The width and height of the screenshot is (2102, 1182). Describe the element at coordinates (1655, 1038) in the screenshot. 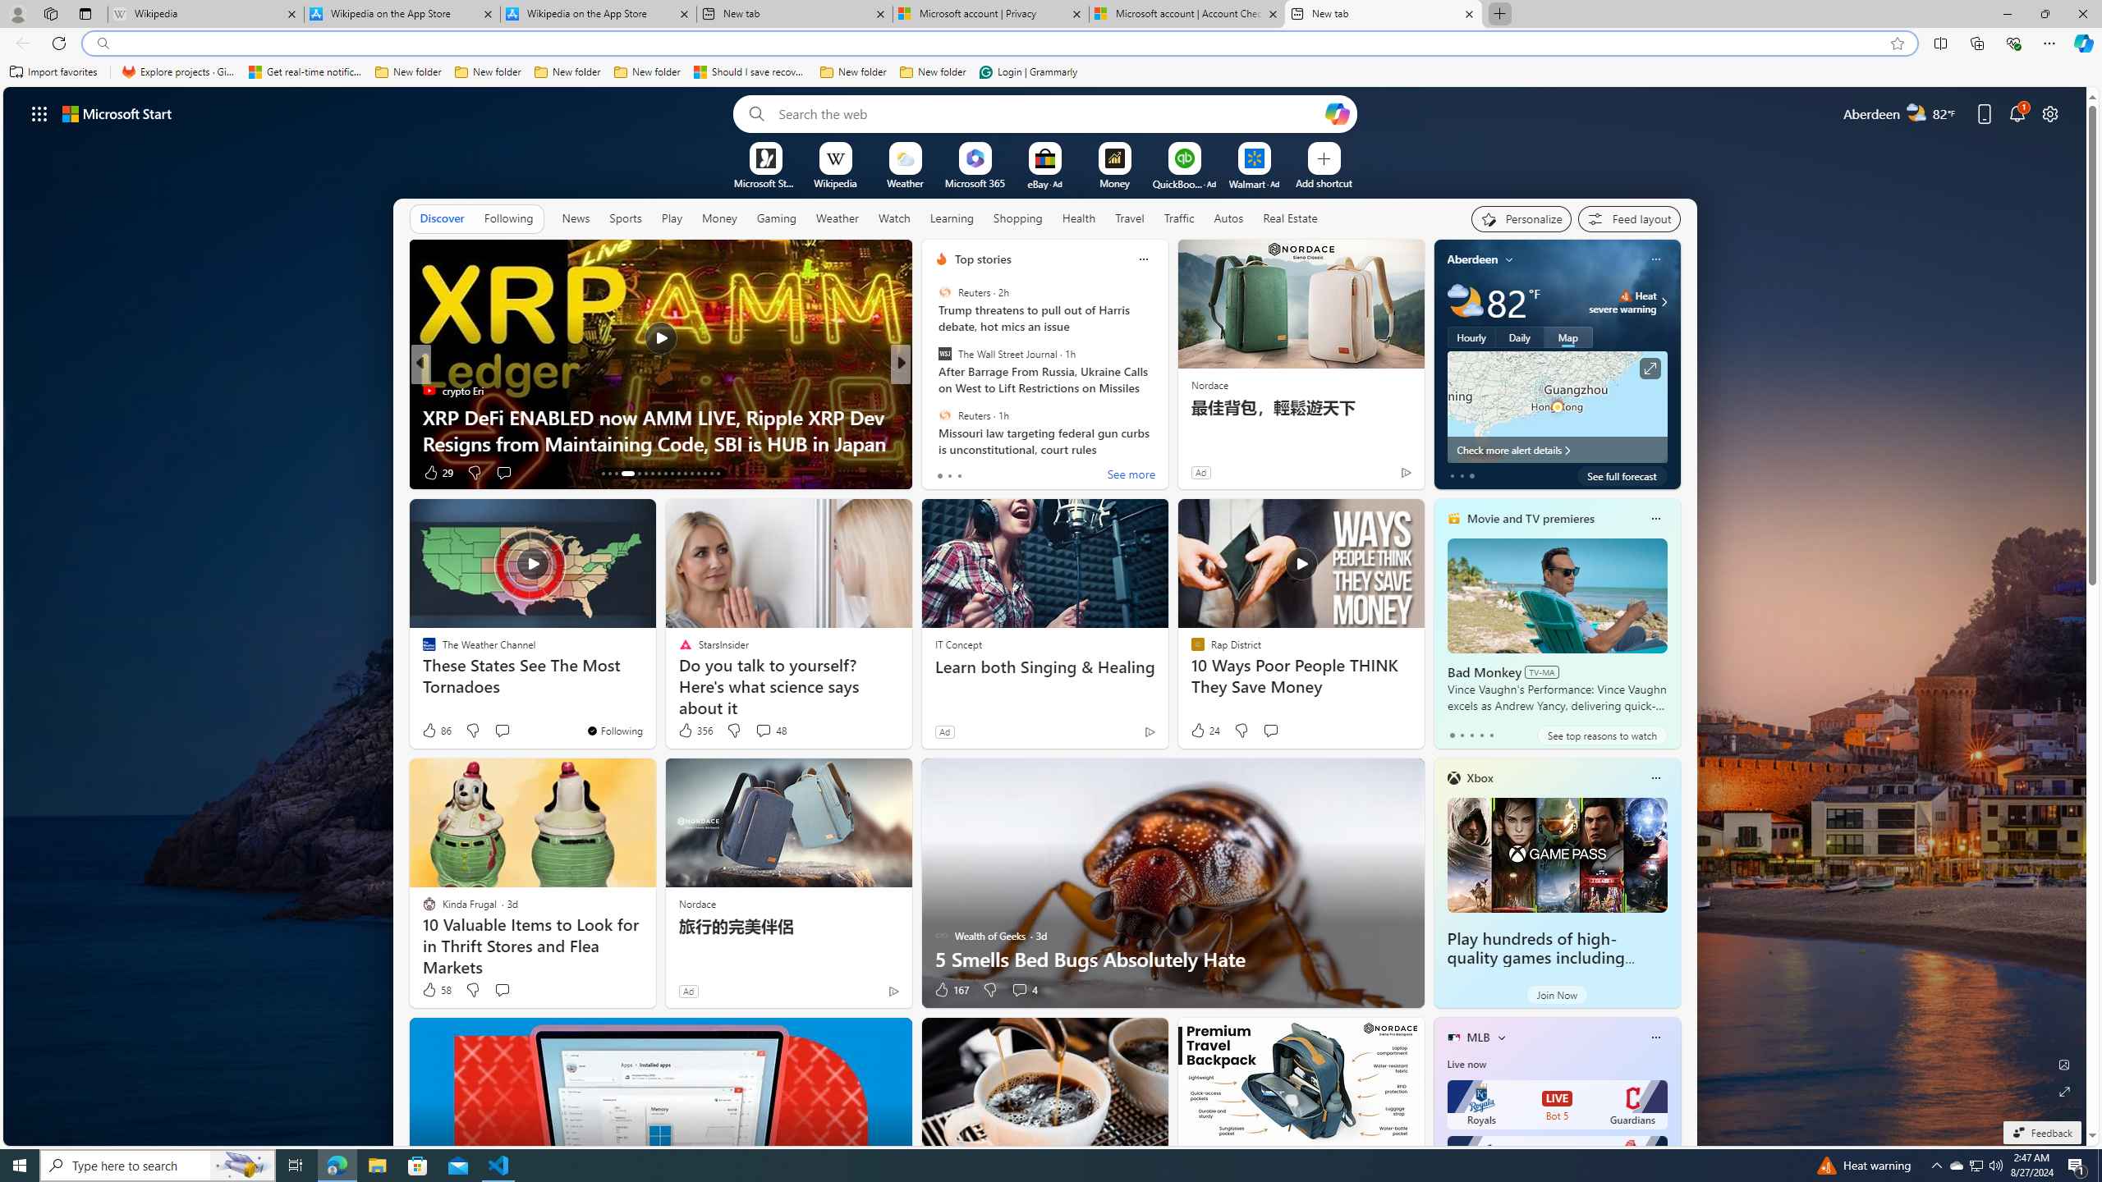

I see `More options` at that location.